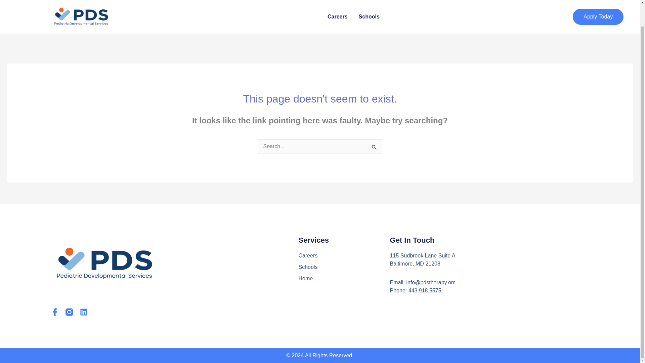 The height and width of the screenshot is (363, 645). What do you see at coordinates (344, 256) in the screenshot?
I see `Careers` at bounding box center [344, 256].